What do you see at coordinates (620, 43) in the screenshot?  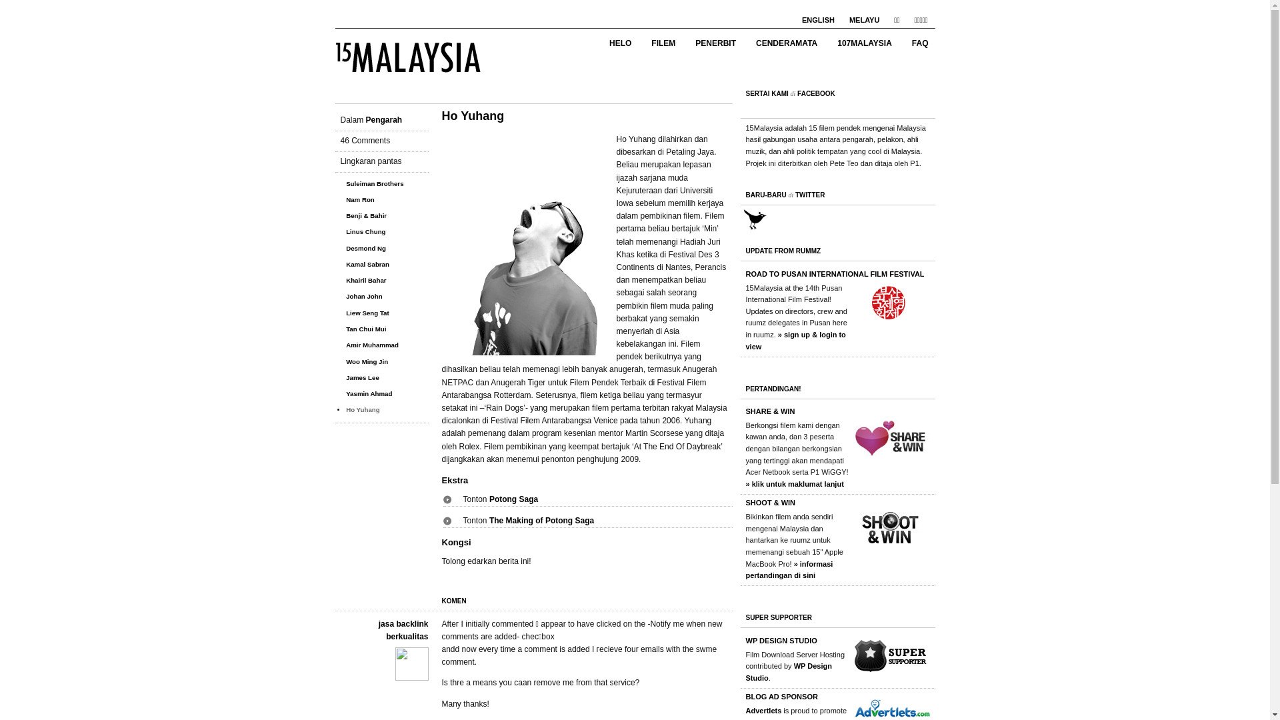 I see `HELO` at bounding box center [620, 43].